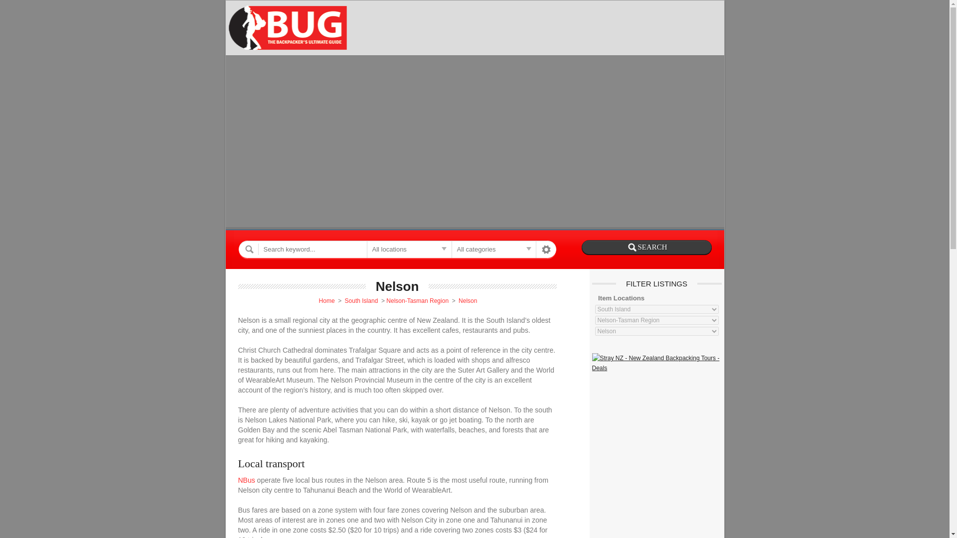 The image size is (957, 538). Describe the element at coordinates (418, 301) in the screenshot. I see `Nelson-Tasman Region` at that location.